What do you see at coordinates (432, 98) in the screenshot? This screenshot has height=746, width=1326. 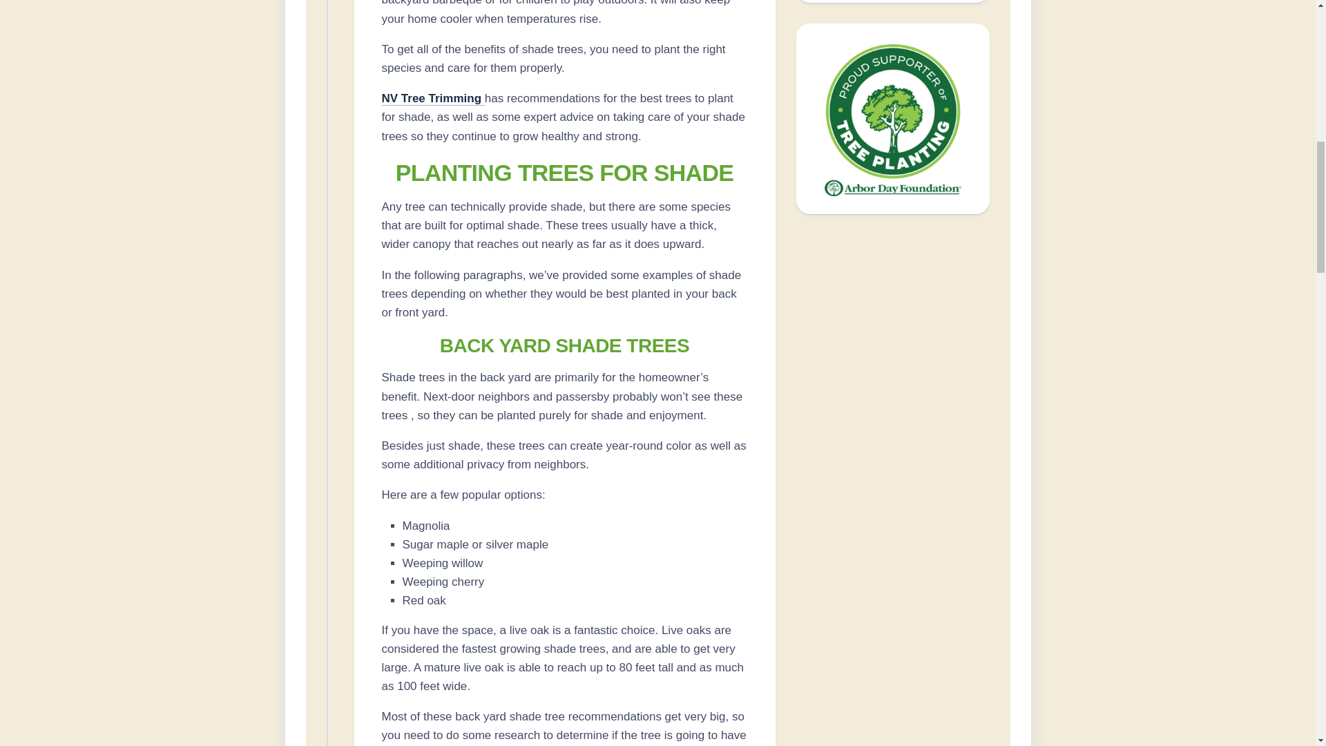 I see `NV Tree Trimming` at bounding box center [432, 98].